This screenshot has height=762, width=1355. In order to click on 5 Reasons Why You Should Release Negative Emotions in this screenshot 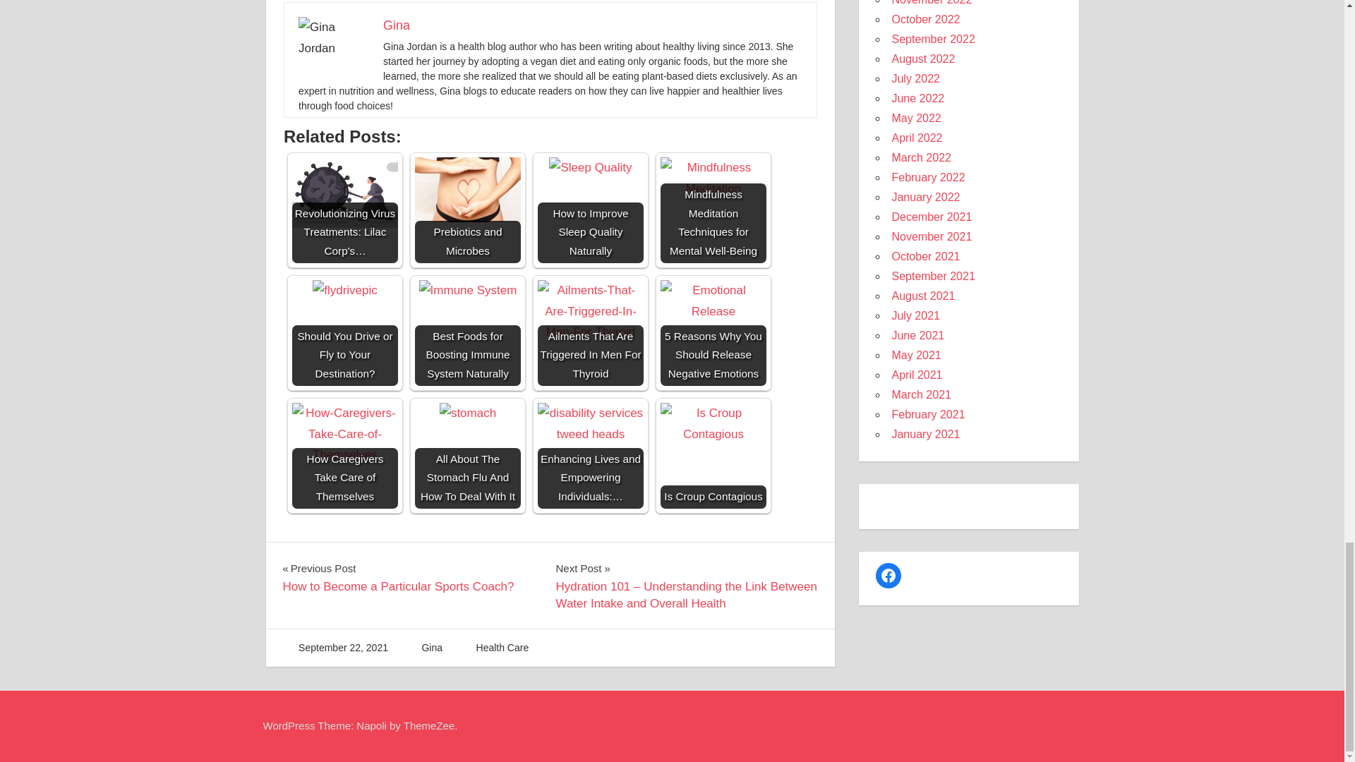, I will do `click(713, 333)`.